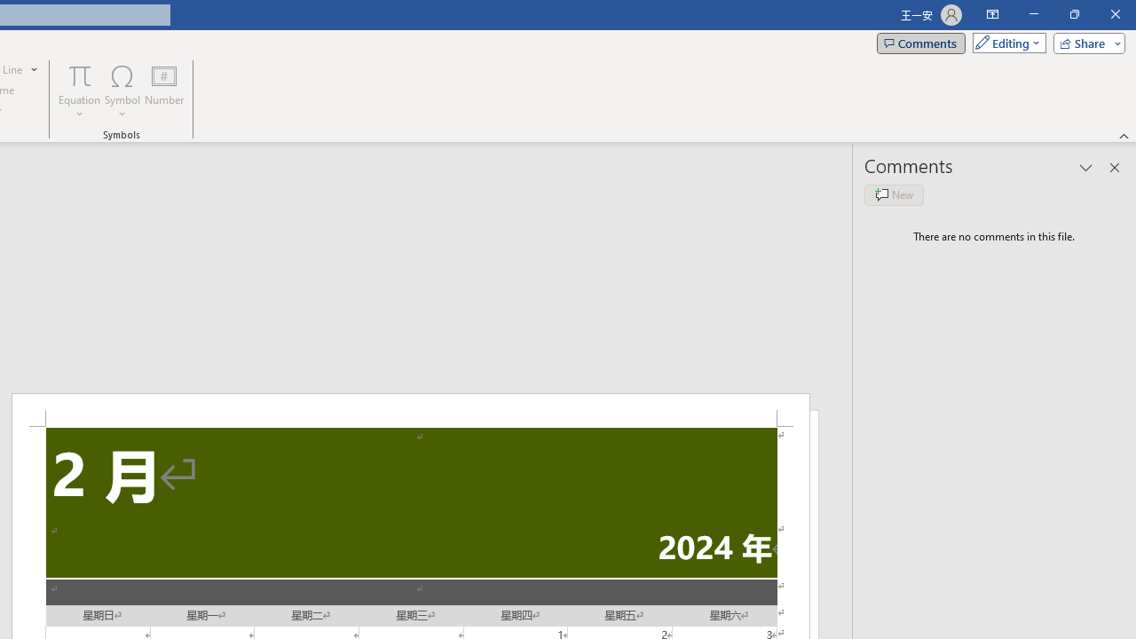  I want to click on Header -Section 2-, so click(410, 410).